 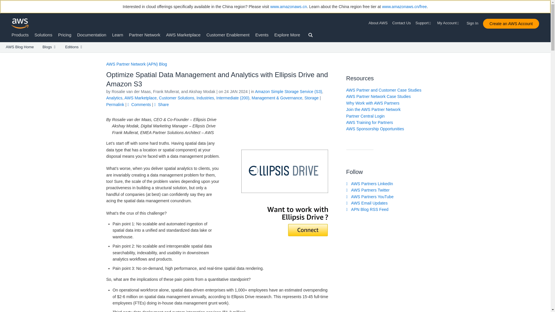 I want to click on Contact Us, so click(x=401, y=23).